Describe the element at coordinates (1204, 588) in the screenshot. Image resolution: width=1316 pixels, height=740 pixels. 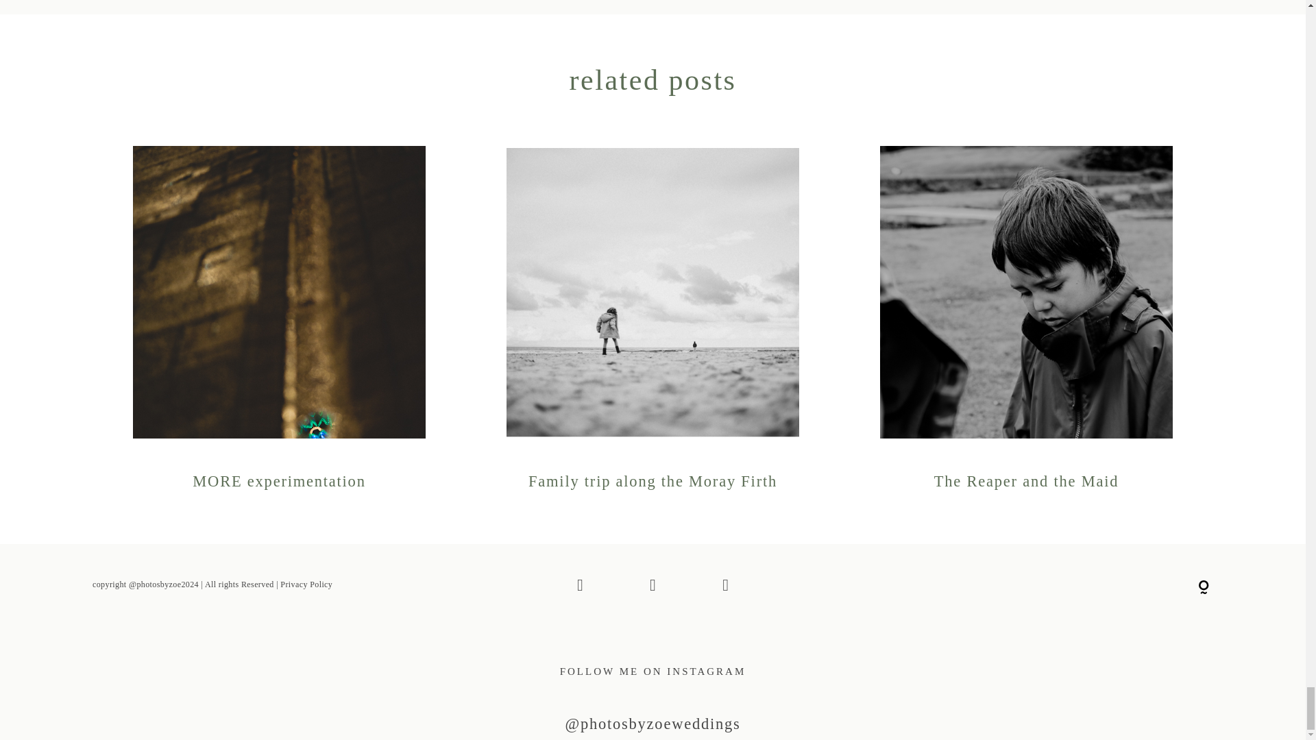
I see `Sorry, your browser does not support inline SVG.` at that location.